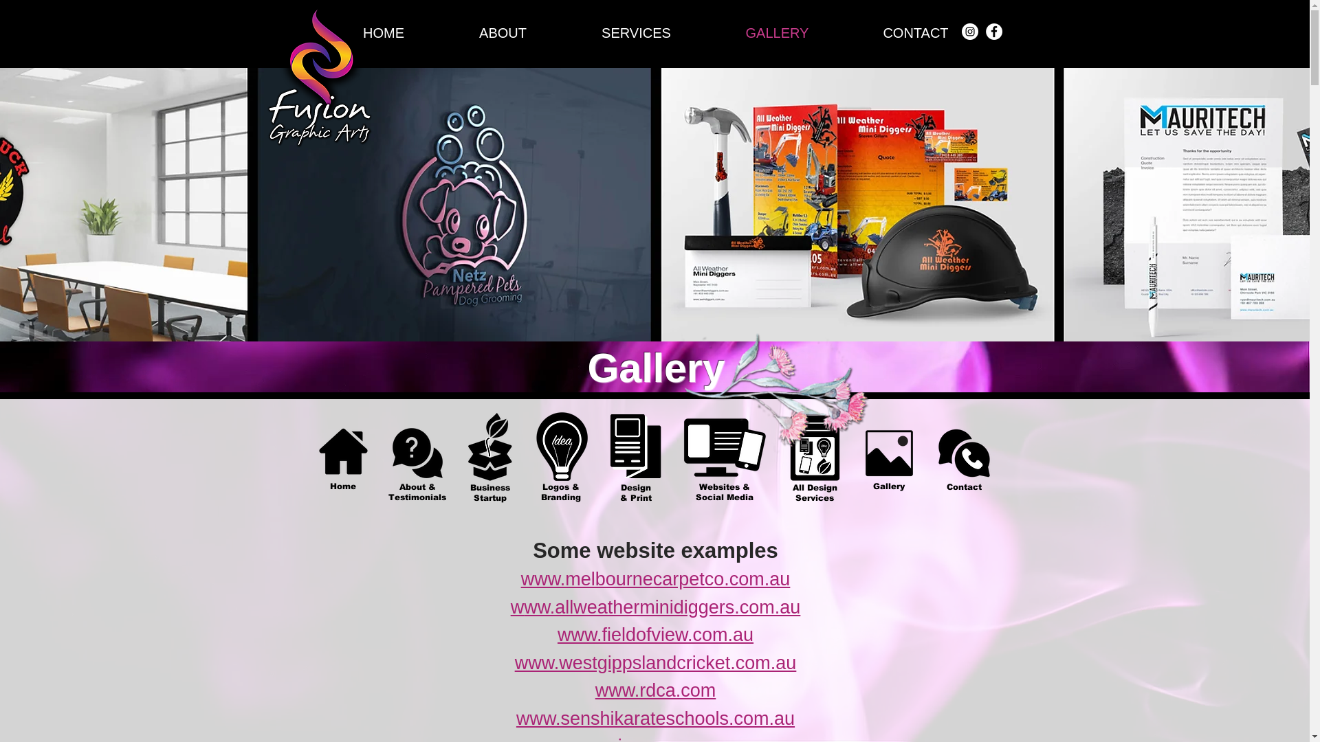  I want to click on ww.allweatherminidiggers.com.au, so click(662, 607).